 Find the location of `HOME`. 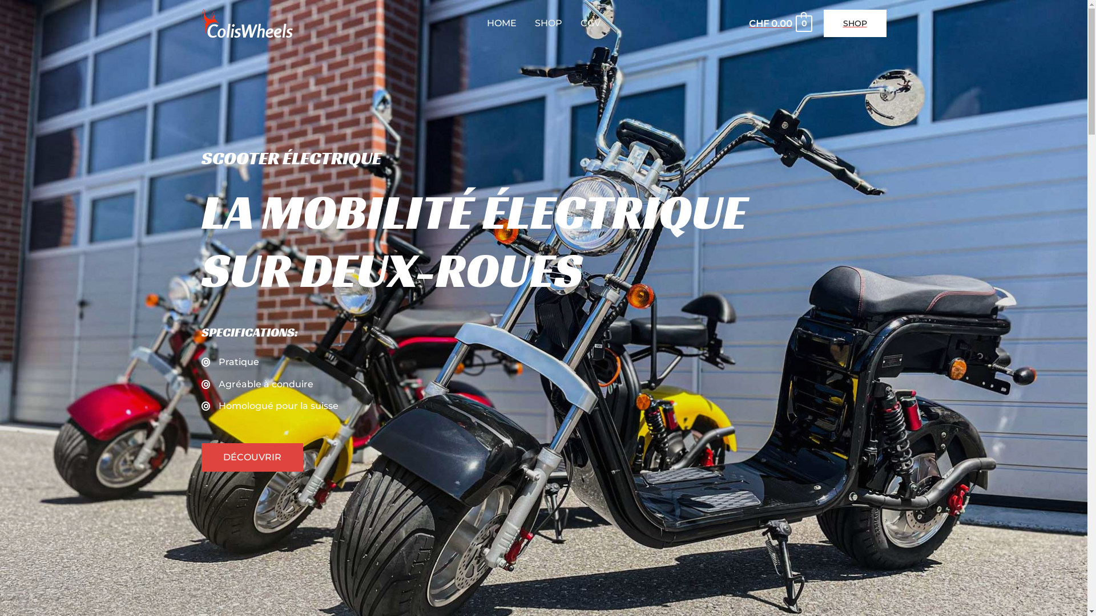

HOME is located at coordinates (502, 23).